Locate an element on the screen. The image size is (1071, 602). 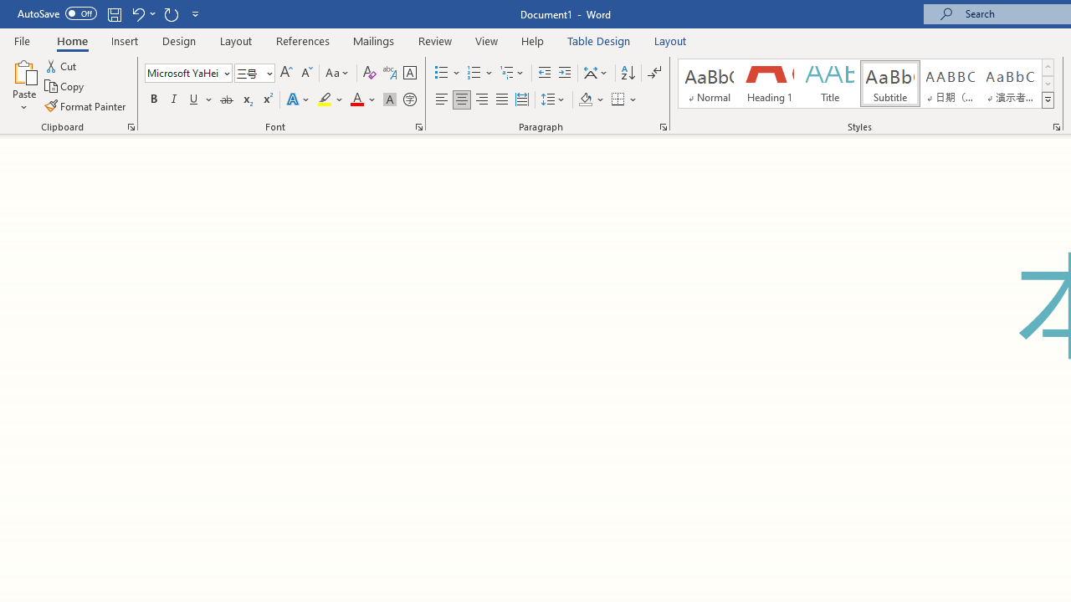
AutomationID: QuickStylesGallery is located at coordinates (867, 84).